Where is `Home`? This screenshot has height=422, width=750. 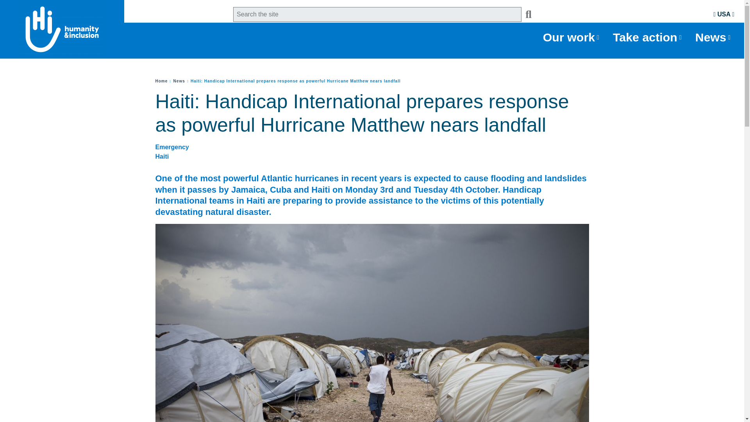
Home is located at coordinates (162, 80).